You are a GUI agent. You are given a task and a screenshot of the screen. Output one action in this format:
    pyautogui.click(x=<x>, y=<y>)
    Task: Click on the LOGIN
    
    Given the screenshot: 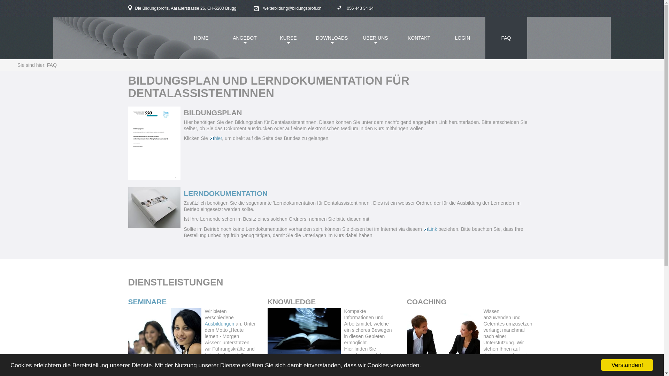 What is the action you would take?
    pyautogui.click(x=463, y=38)
    